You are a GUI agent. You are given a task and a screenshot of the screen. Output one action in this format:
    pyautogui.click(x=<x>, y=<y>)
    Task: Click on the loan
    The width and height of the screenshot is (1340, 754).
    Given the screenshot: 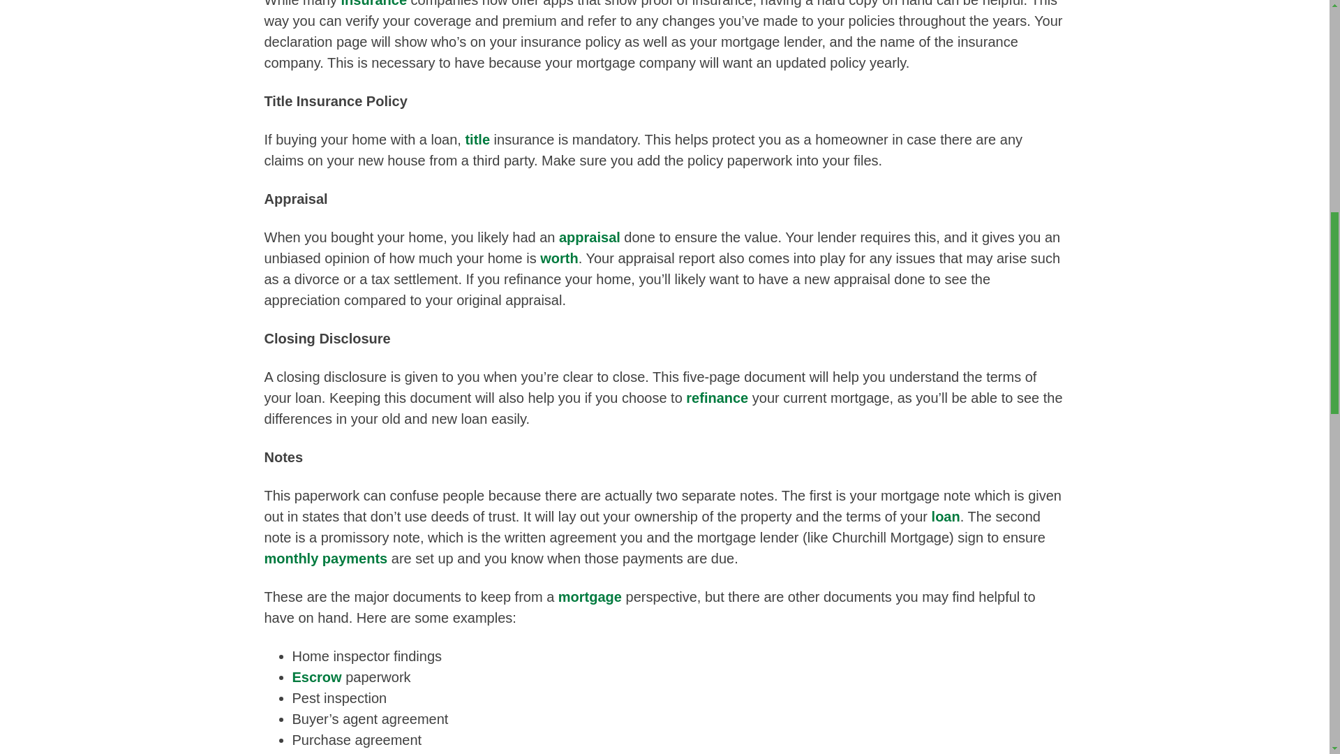 What is the action you would take?
    pyautogui.click(x=946, y=517)
    